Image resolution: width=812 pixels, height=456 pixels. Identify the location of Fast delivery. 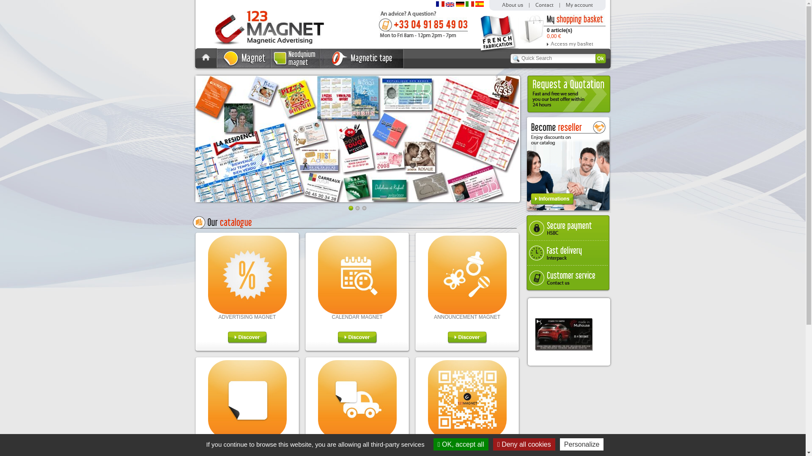
(570, 253).